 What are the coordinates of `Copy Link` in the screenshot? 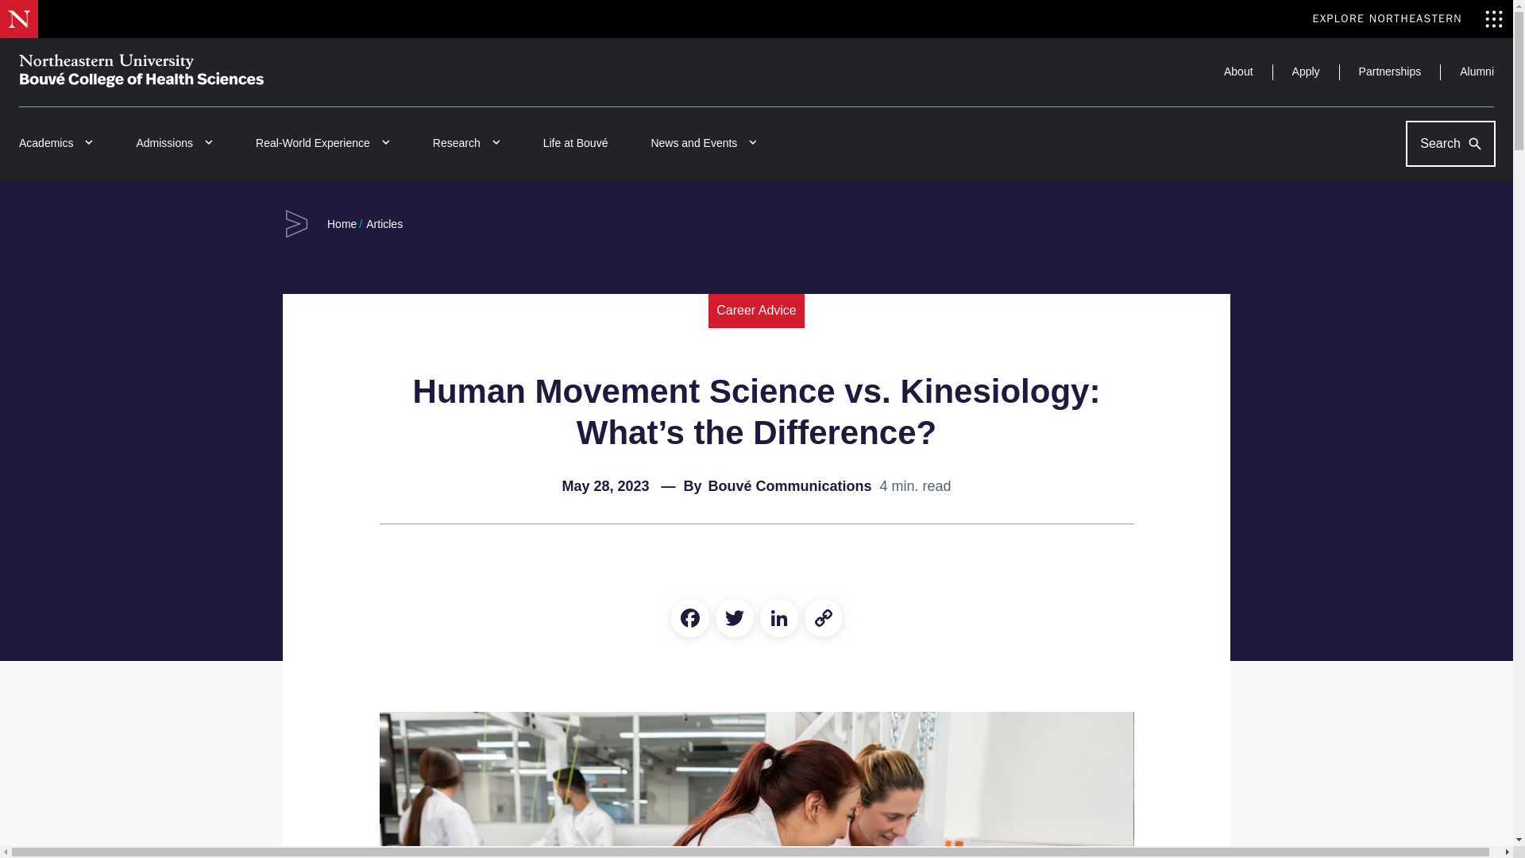 It's located at (823, 618).